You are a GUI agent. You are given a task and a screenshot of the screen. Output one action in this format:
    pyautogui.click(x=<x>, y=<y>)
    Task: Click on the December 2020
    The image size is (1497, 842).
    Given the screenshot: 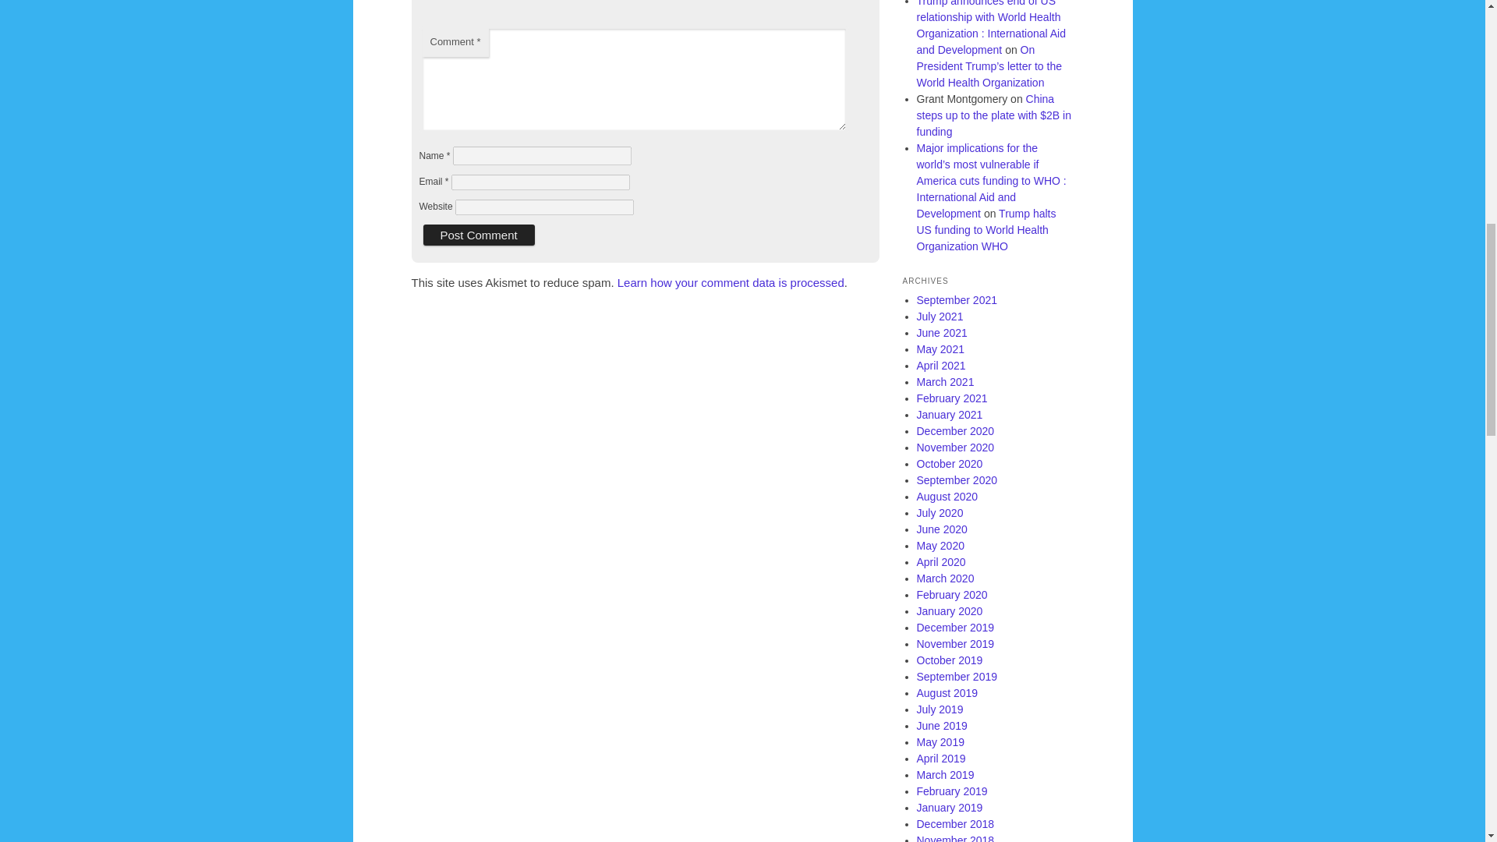 What is the action you would take?
    pyautogui.click(x=956, y=430)
    